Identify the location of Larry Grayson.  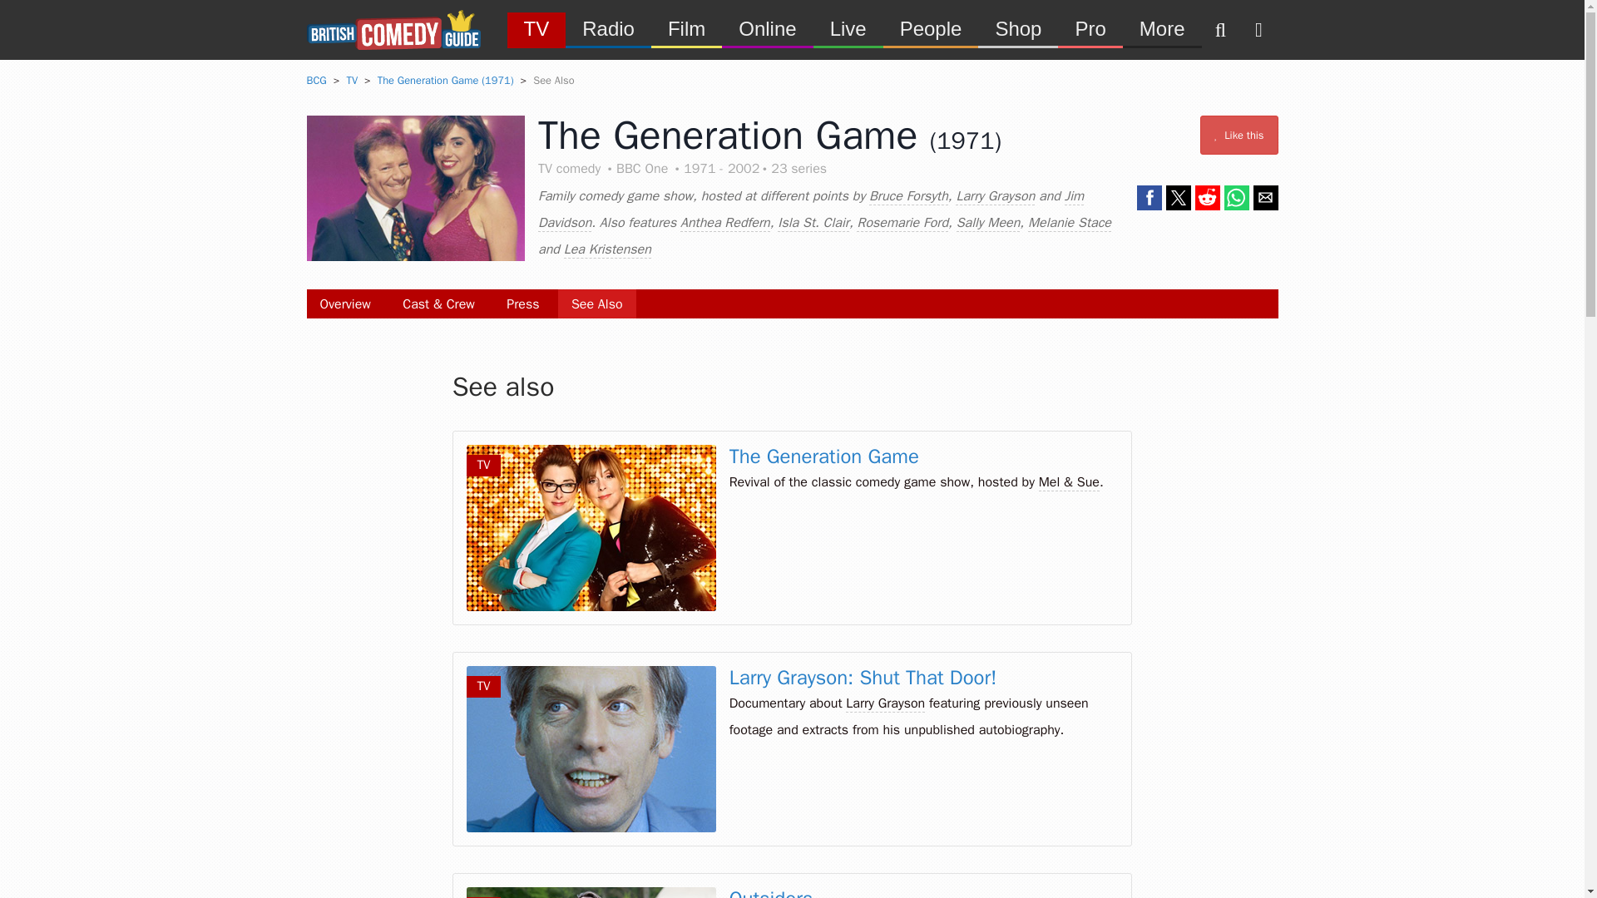
(995, 196).